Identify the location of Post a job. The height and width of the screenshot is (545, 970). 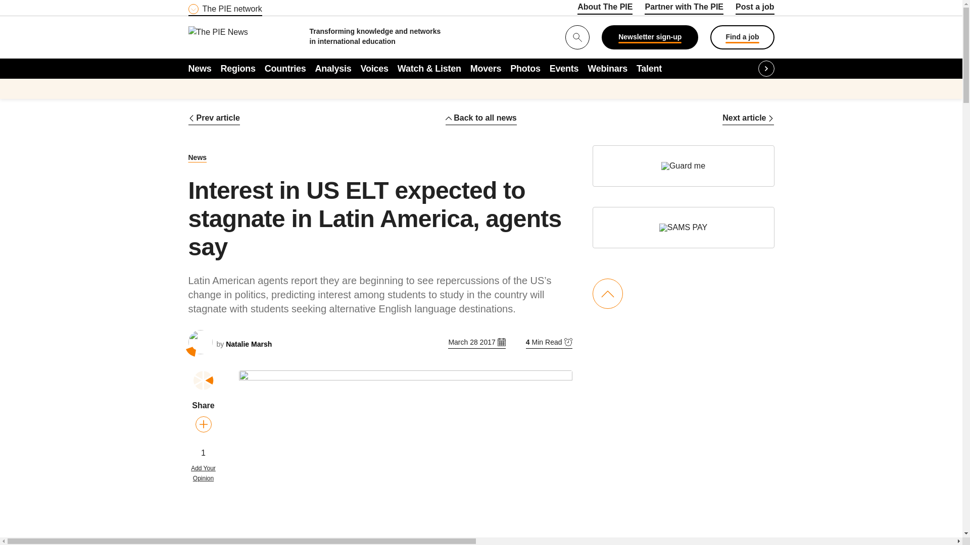
(755, 9).